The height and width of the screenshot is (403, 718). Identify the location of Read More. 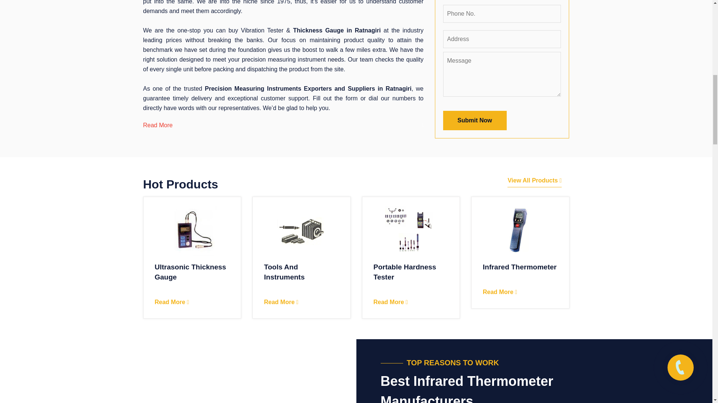
(157, 125).